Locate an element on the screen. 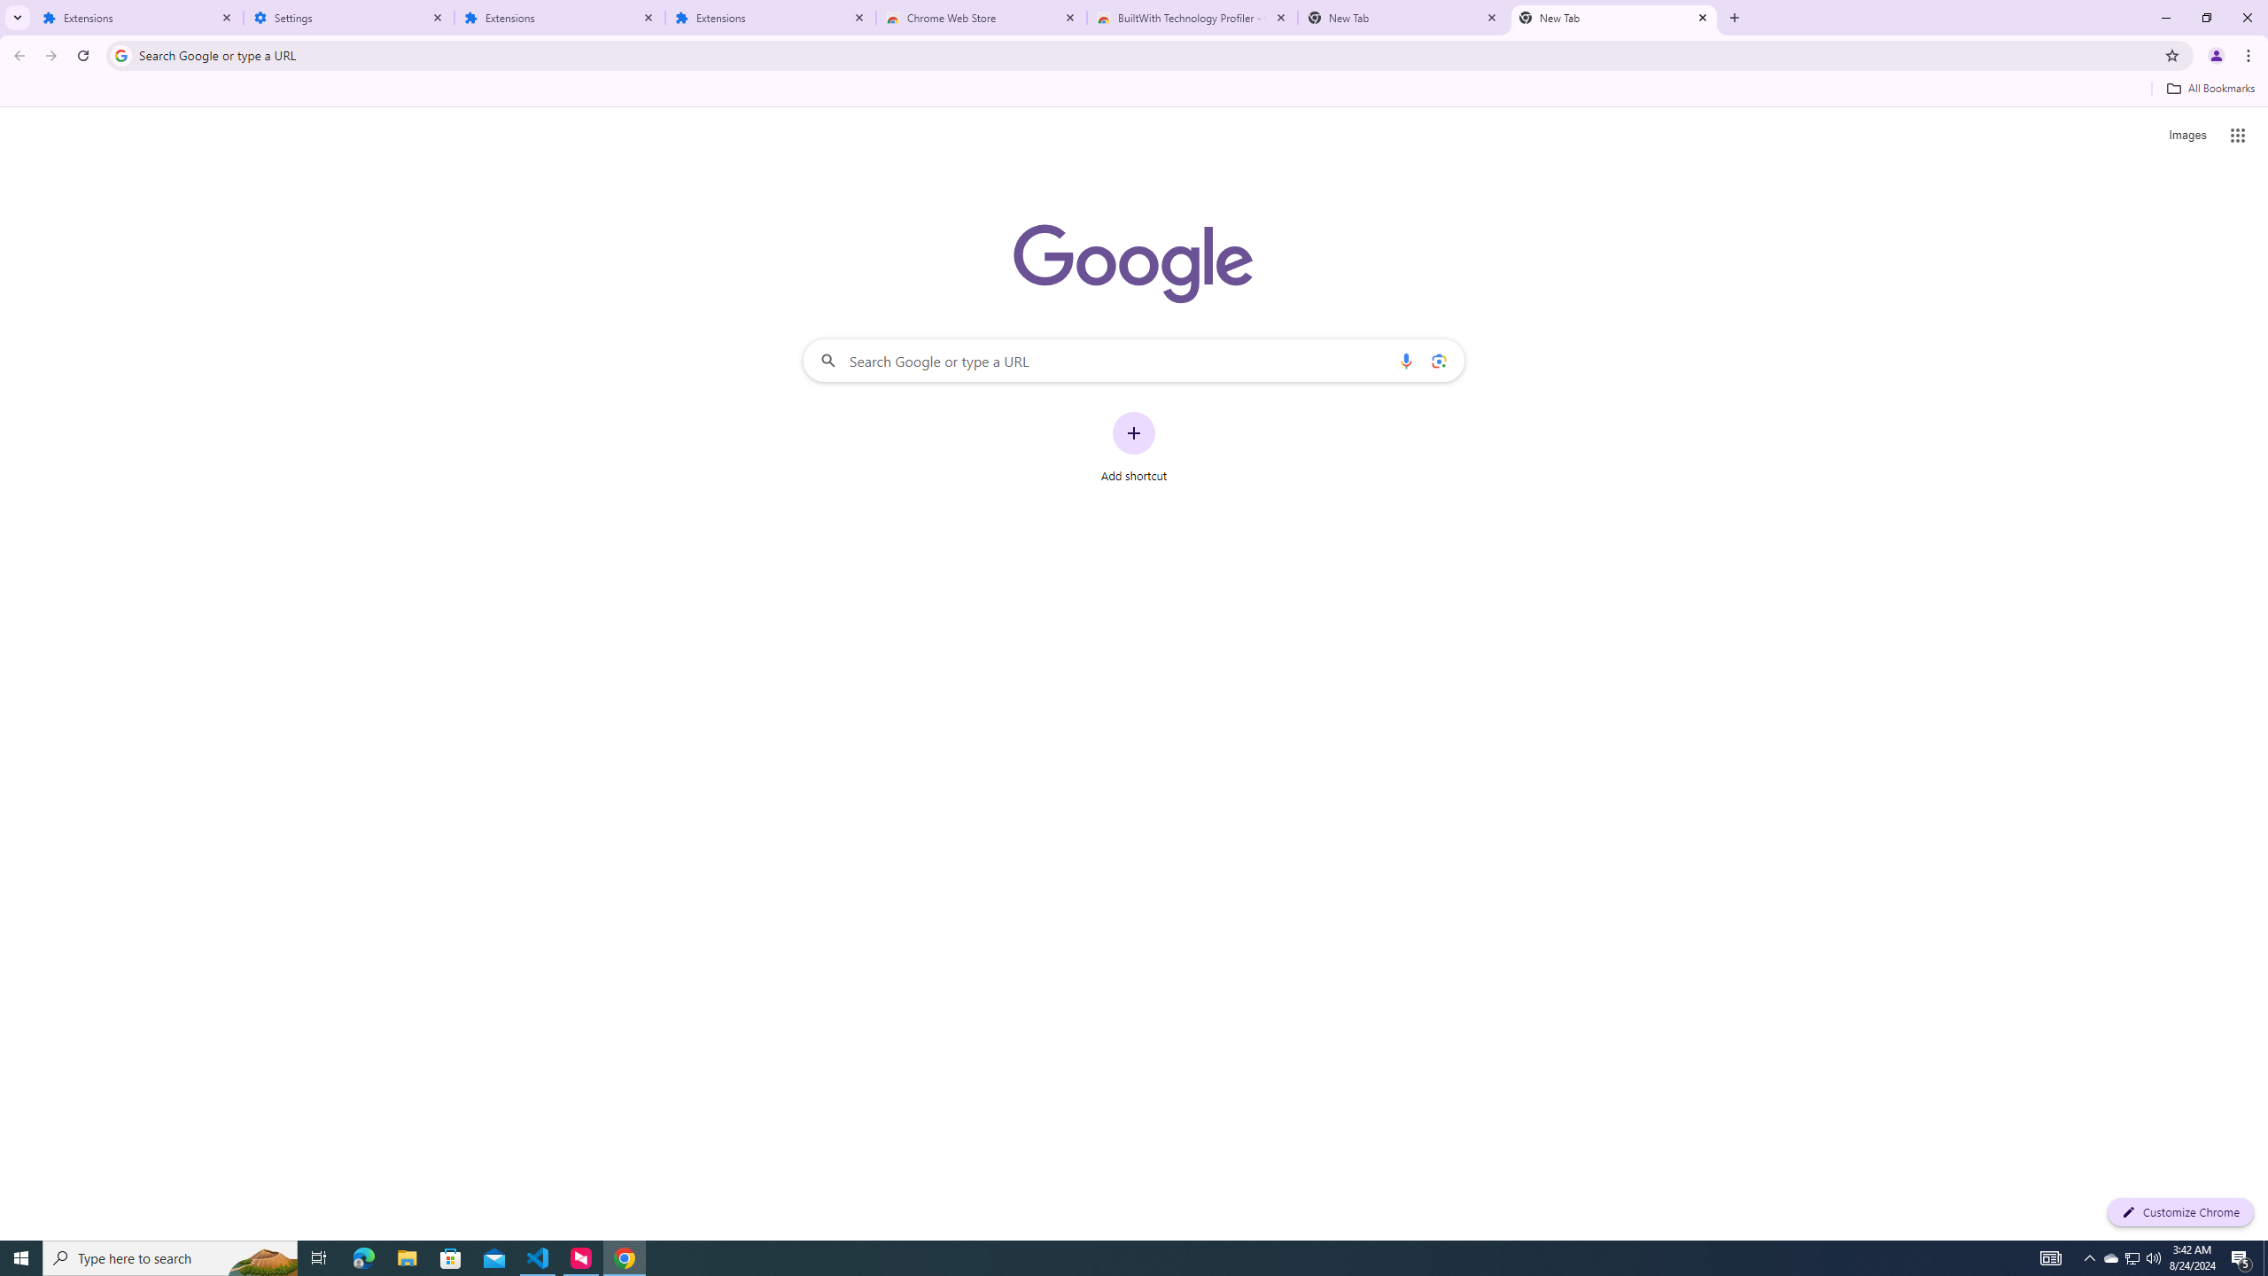  Extensions is located at coordinates (771, 18).